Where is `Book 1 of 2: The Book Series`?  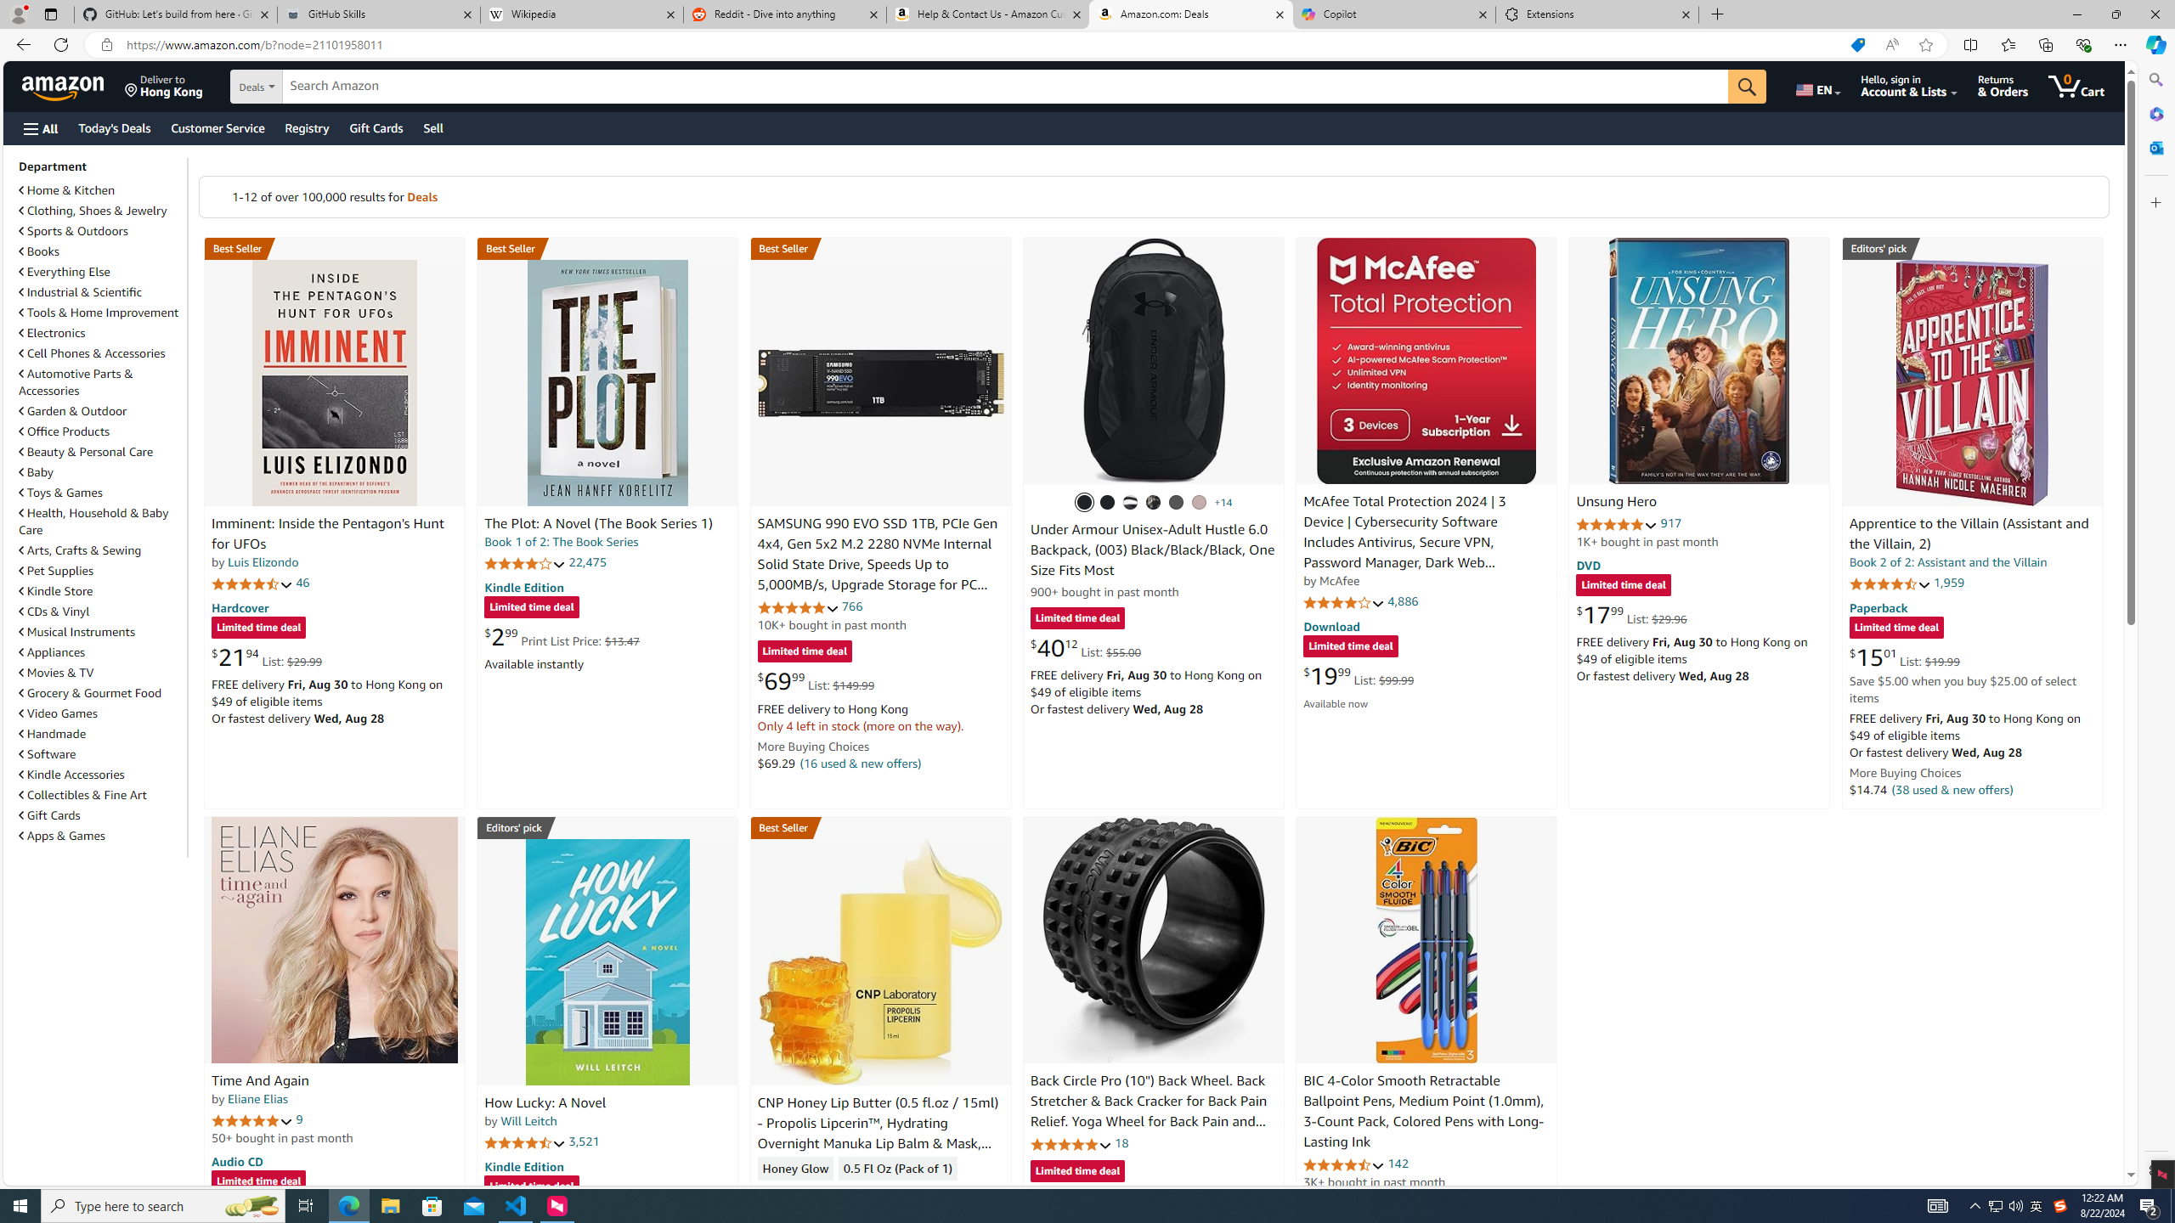 Book 1 of 2: The Book Series is located at coordinates (562, 542).